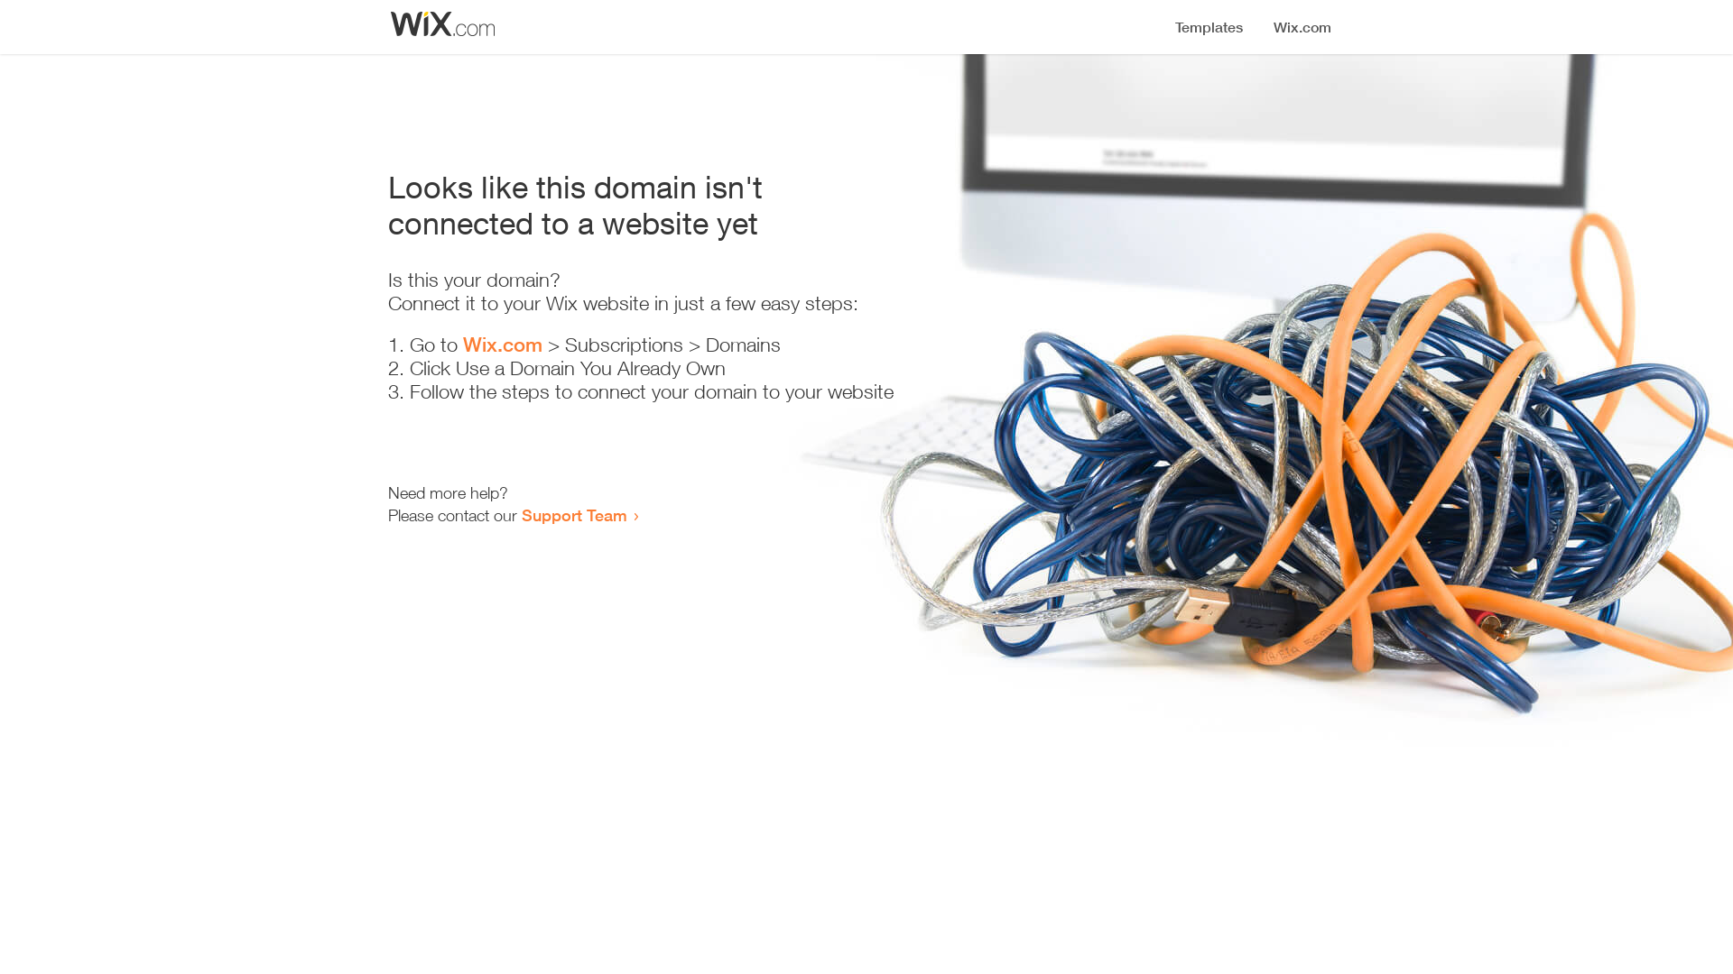 This screenshot has width=1733, height=974. What do you see at coordinates (574, 515) in the screenshot?
I see `Support Team` at bounding box center [574, 515].